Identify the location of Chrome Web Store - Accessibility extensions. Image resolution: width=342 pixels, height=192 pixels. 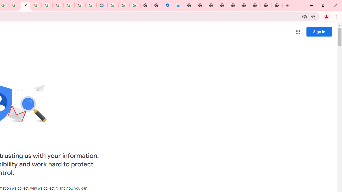
(178, 5).